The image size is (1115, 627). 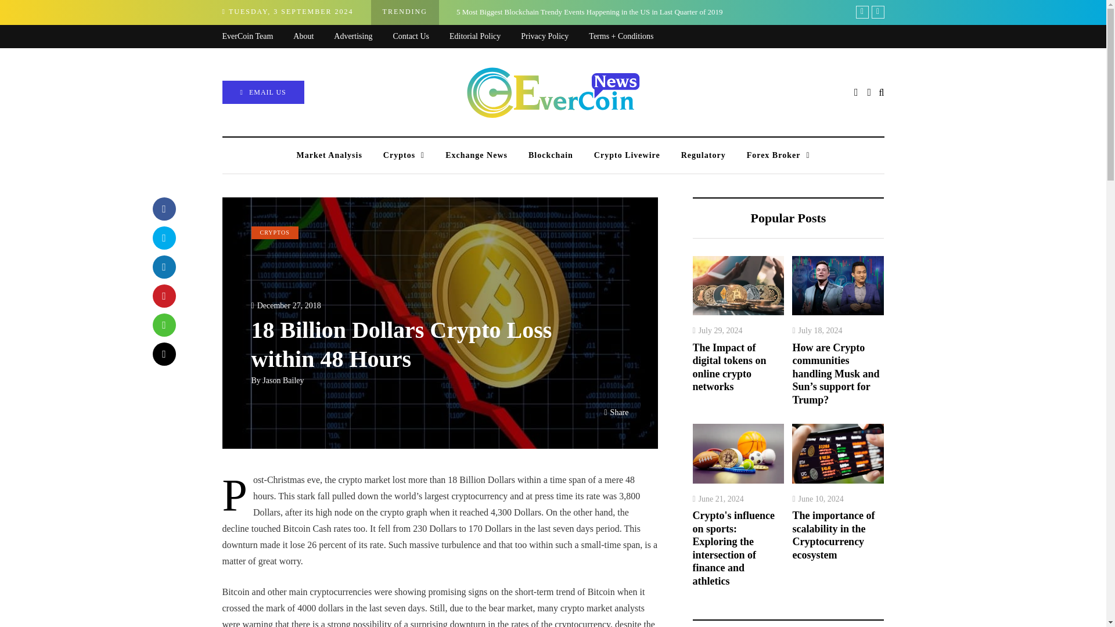 What do you see at coordinates (420, 37) in the screenshot?
I see `Contact Us` at bounding box center [420, 37].